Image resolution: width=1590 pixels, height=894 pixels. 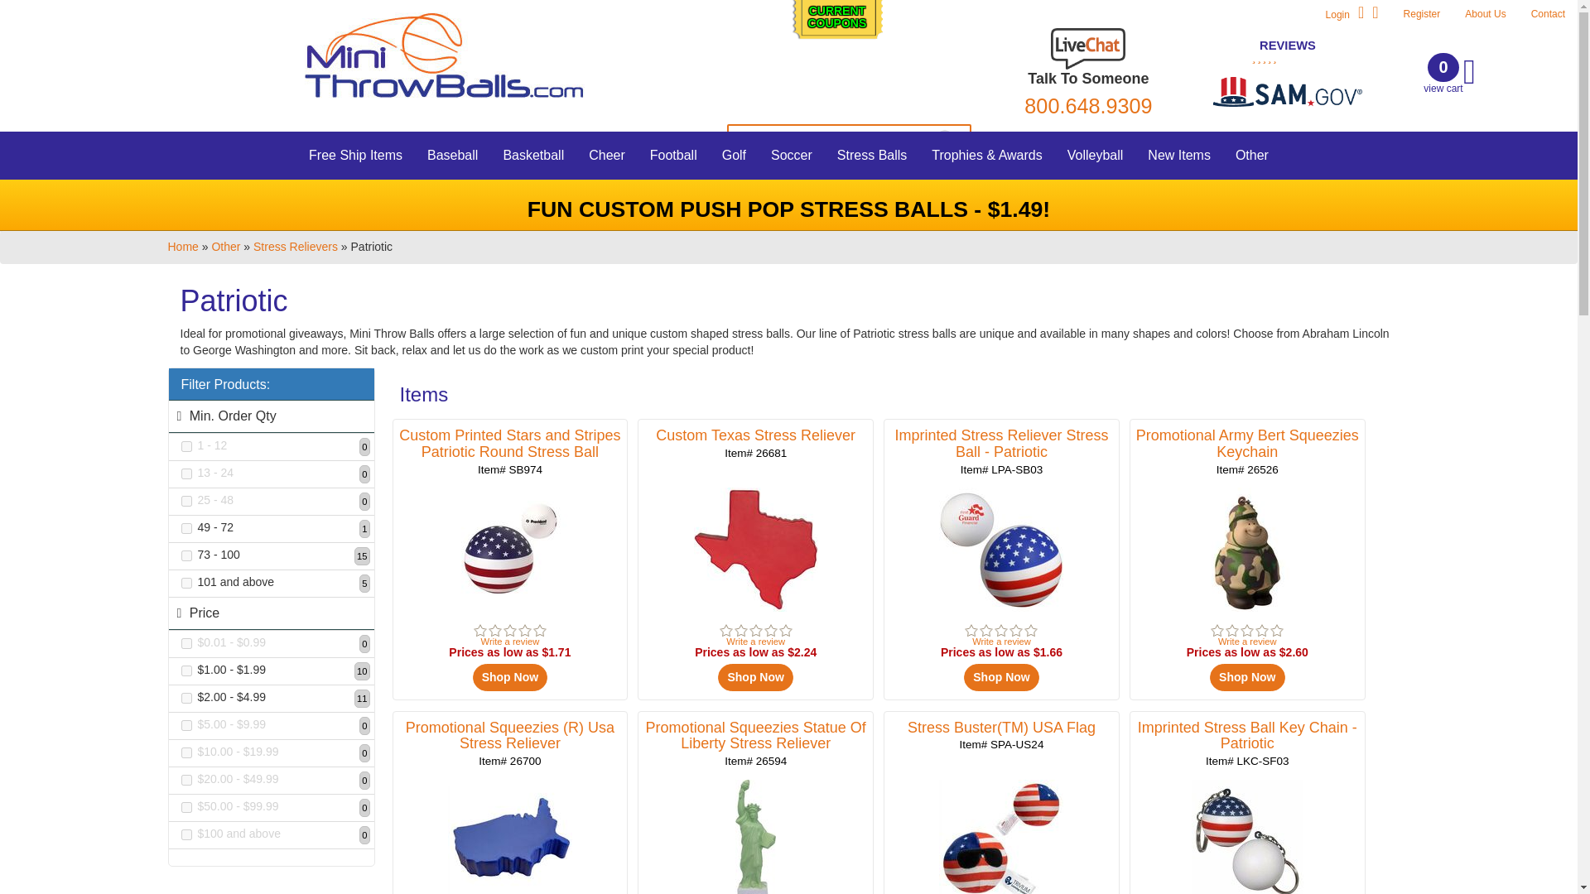 I want to click on Register, so click(x=185, y=528).